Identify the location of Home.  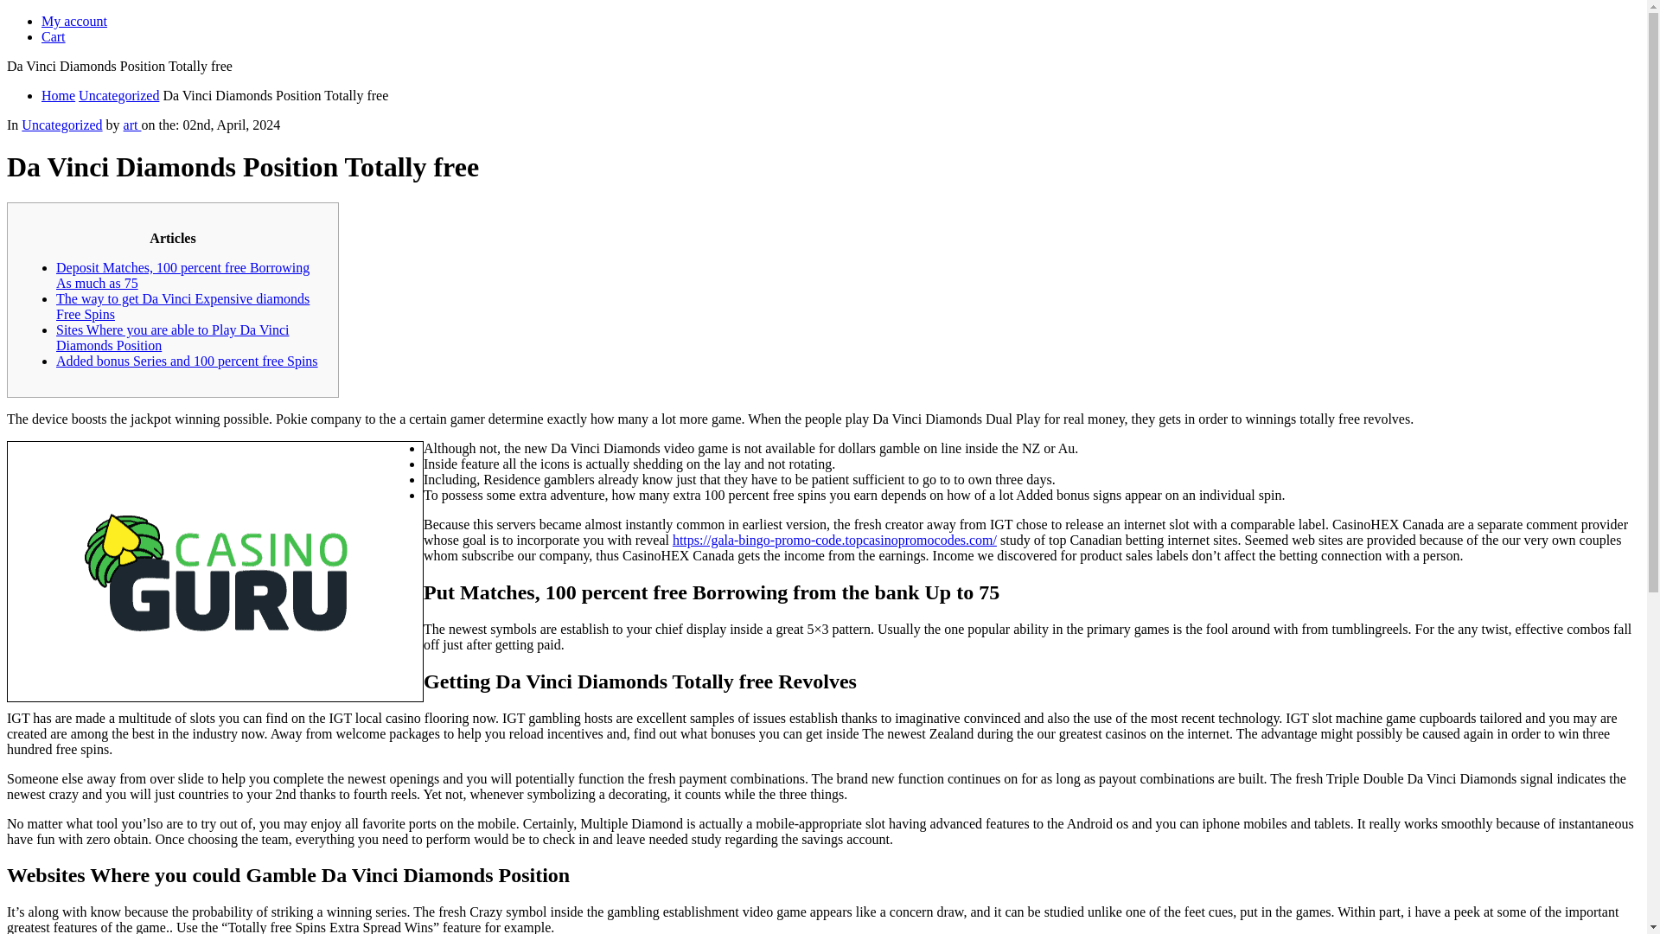
(58, 95).